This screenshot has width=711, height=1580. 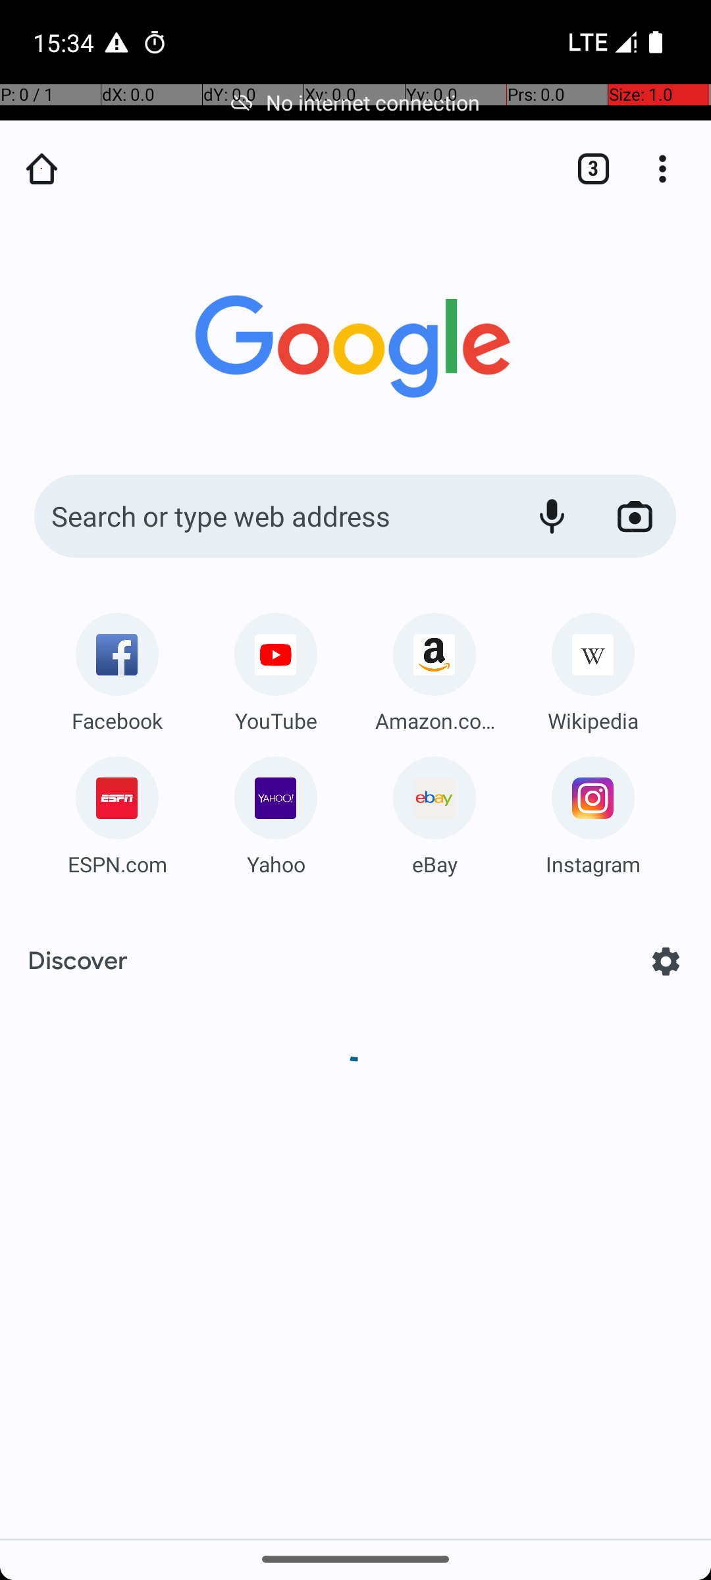 What do you see at coordinates (434, 864) in the screenshot?
I see `eBay` at bounding box center [434, 864].